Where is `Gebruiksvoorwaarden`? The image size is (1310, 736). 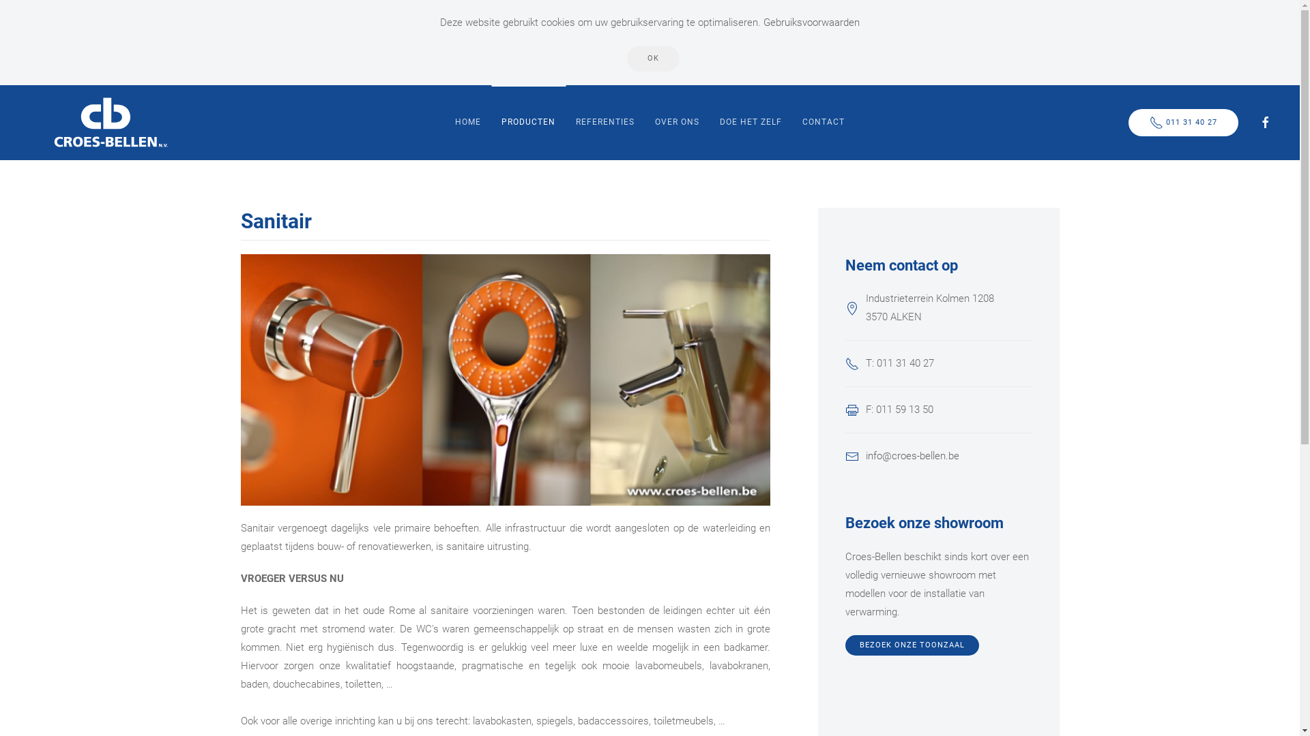
Gebruiksvoorwaarden is located at coordinates (812, 22).